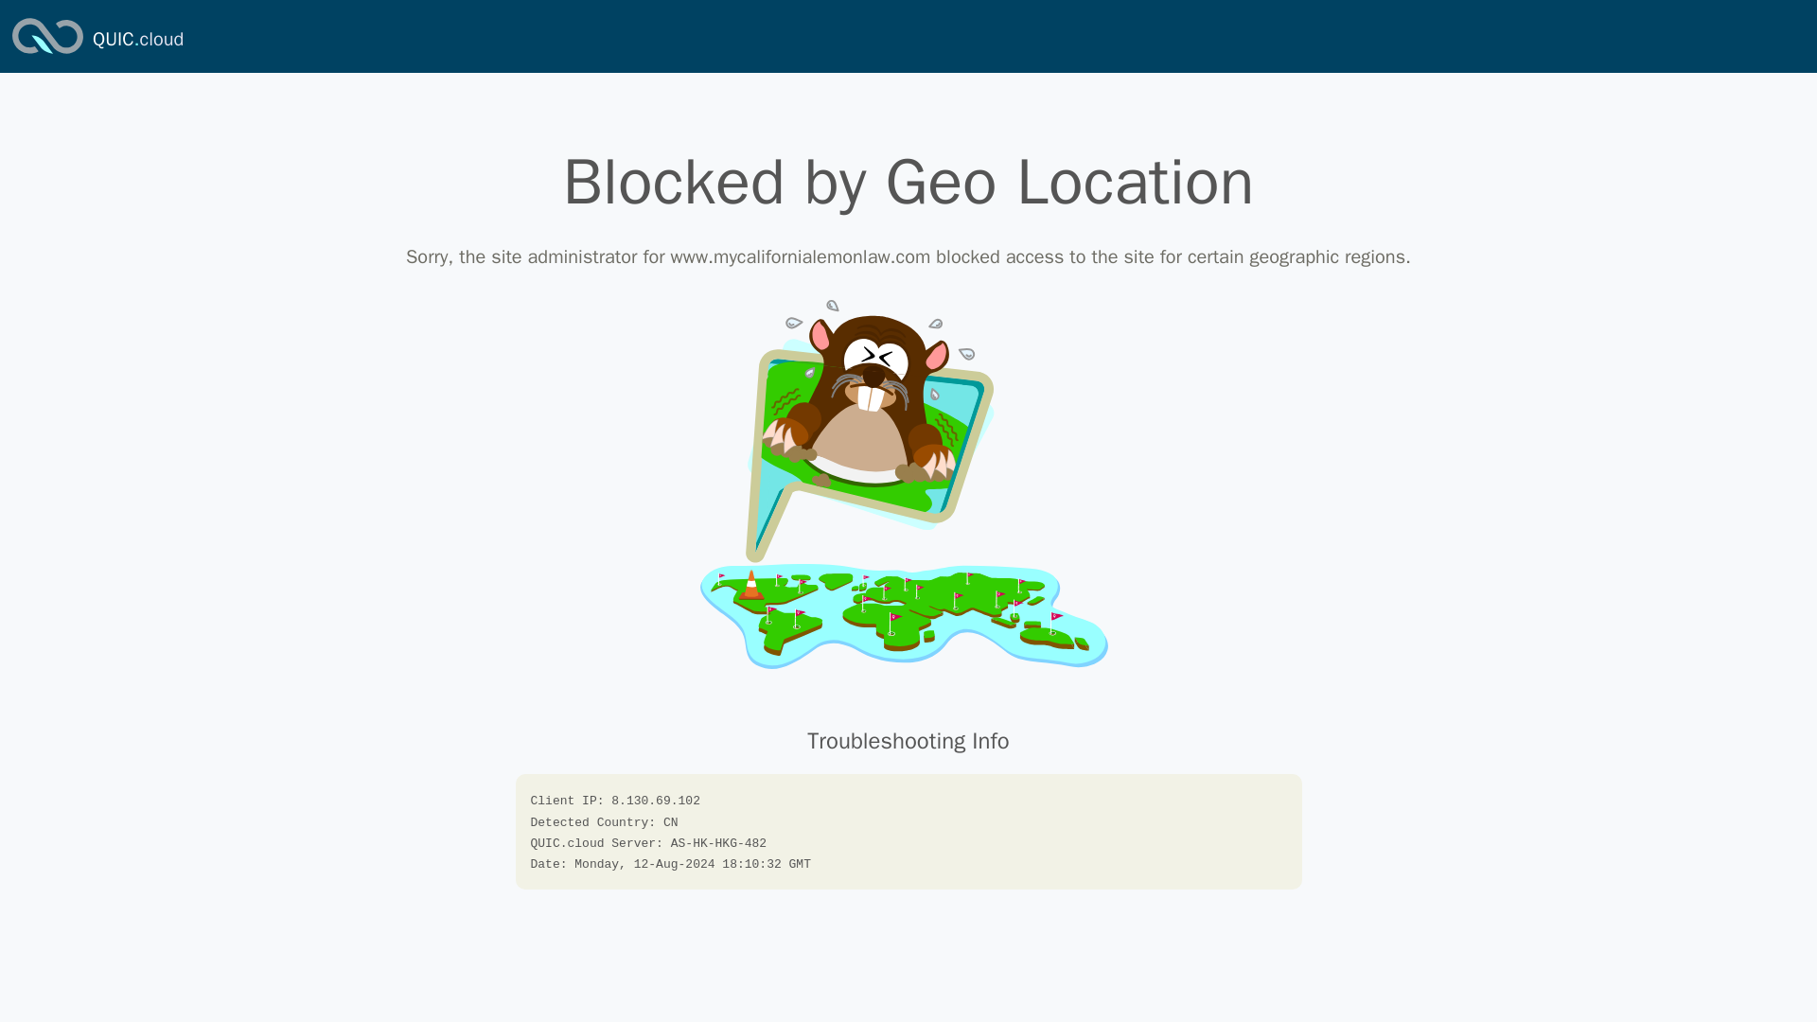  I want to click on QUIC.cloud, so click(137, 40).